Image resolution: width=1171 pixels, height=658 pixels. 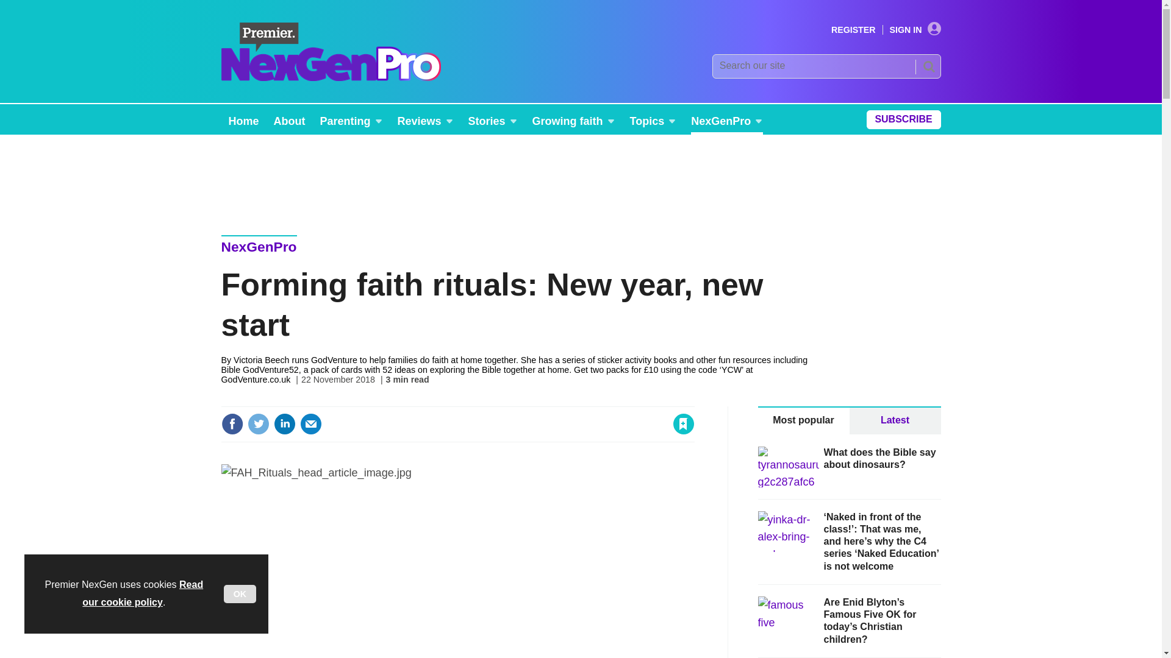 I want to click on About, so click(x=289, y=119).